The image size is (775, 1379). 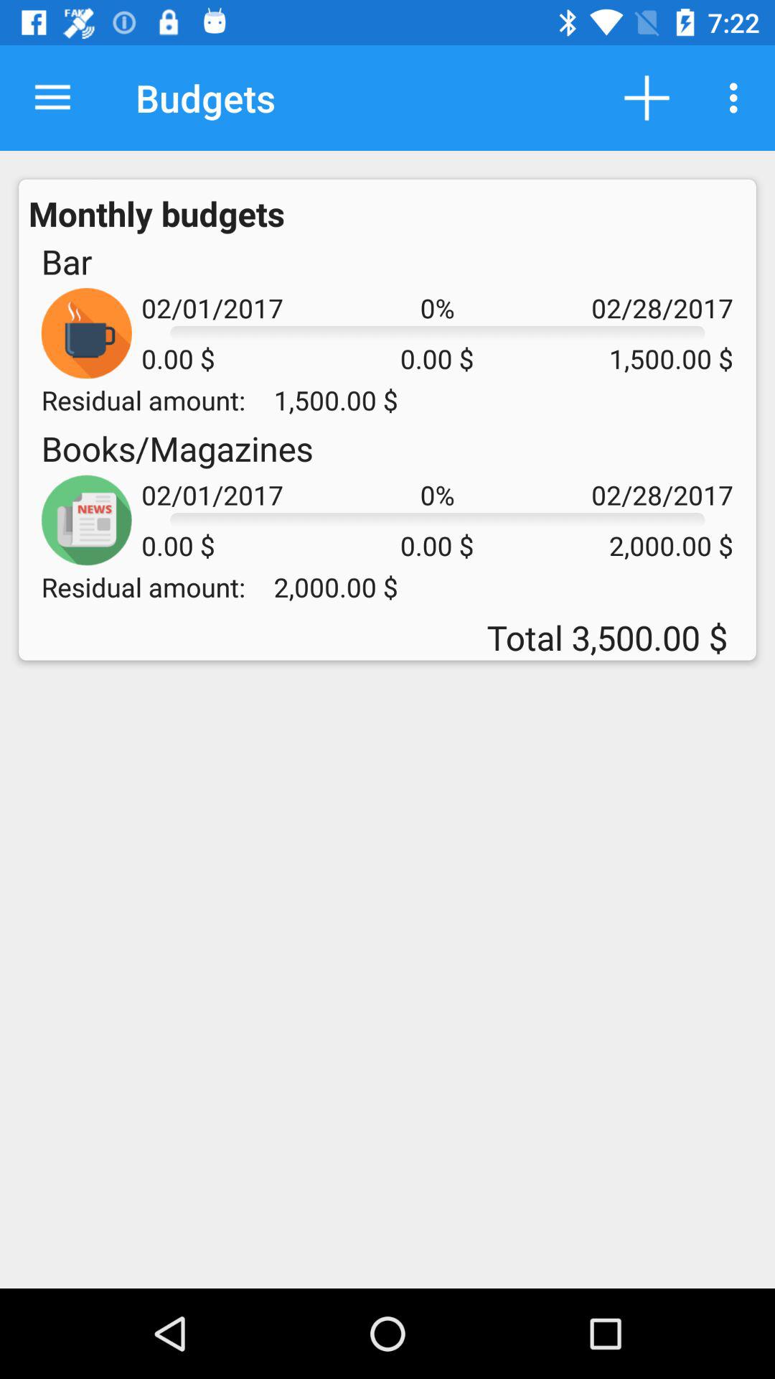 What do you see at coordinates (66, 261) in the screenshot?
I see `tap the bar icon` at bounding box center [66, 261].